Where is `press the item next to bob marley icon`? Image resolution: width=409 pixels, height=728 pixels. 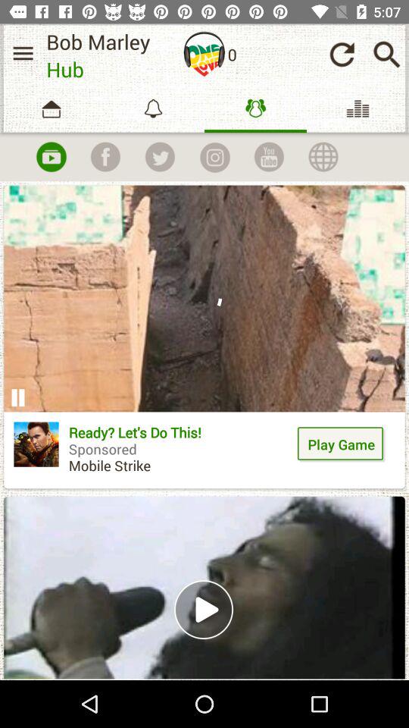 press the item next to bob marley icon is located at coordinates (23, 53).